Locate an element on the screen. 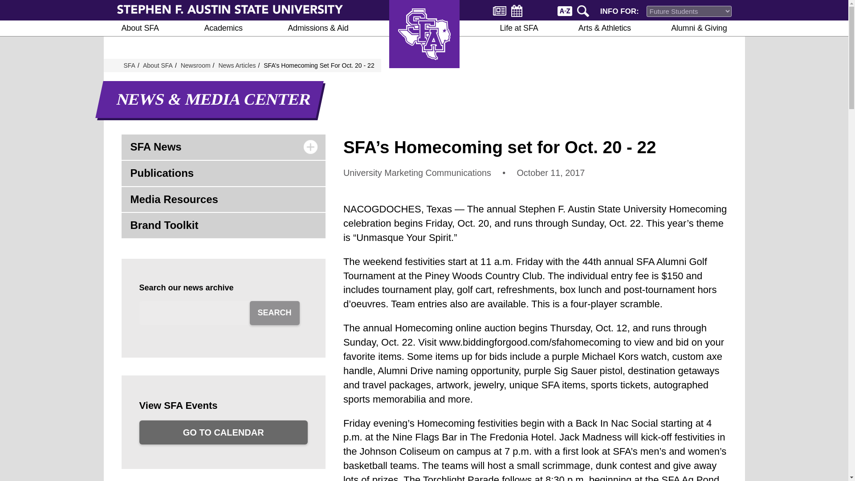  A to Z list is located at coordinates (565, 10).